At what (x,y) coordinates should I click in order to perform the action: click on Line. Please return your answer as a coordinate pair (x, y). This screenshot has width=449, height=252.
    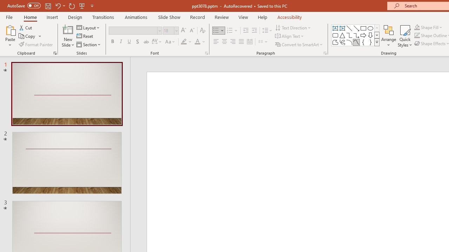
    Looking at the image, I should click on (349, 28).